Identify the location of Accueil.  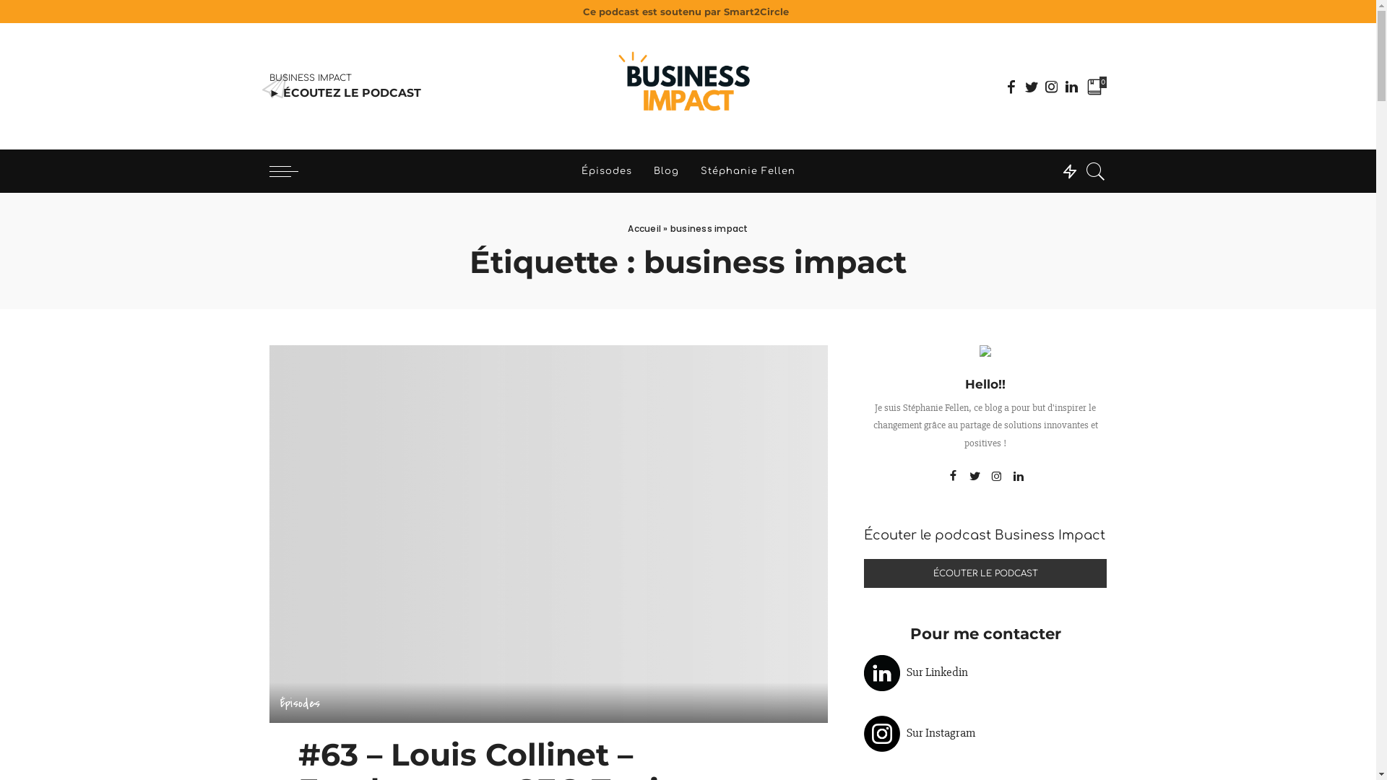
(644, 228).